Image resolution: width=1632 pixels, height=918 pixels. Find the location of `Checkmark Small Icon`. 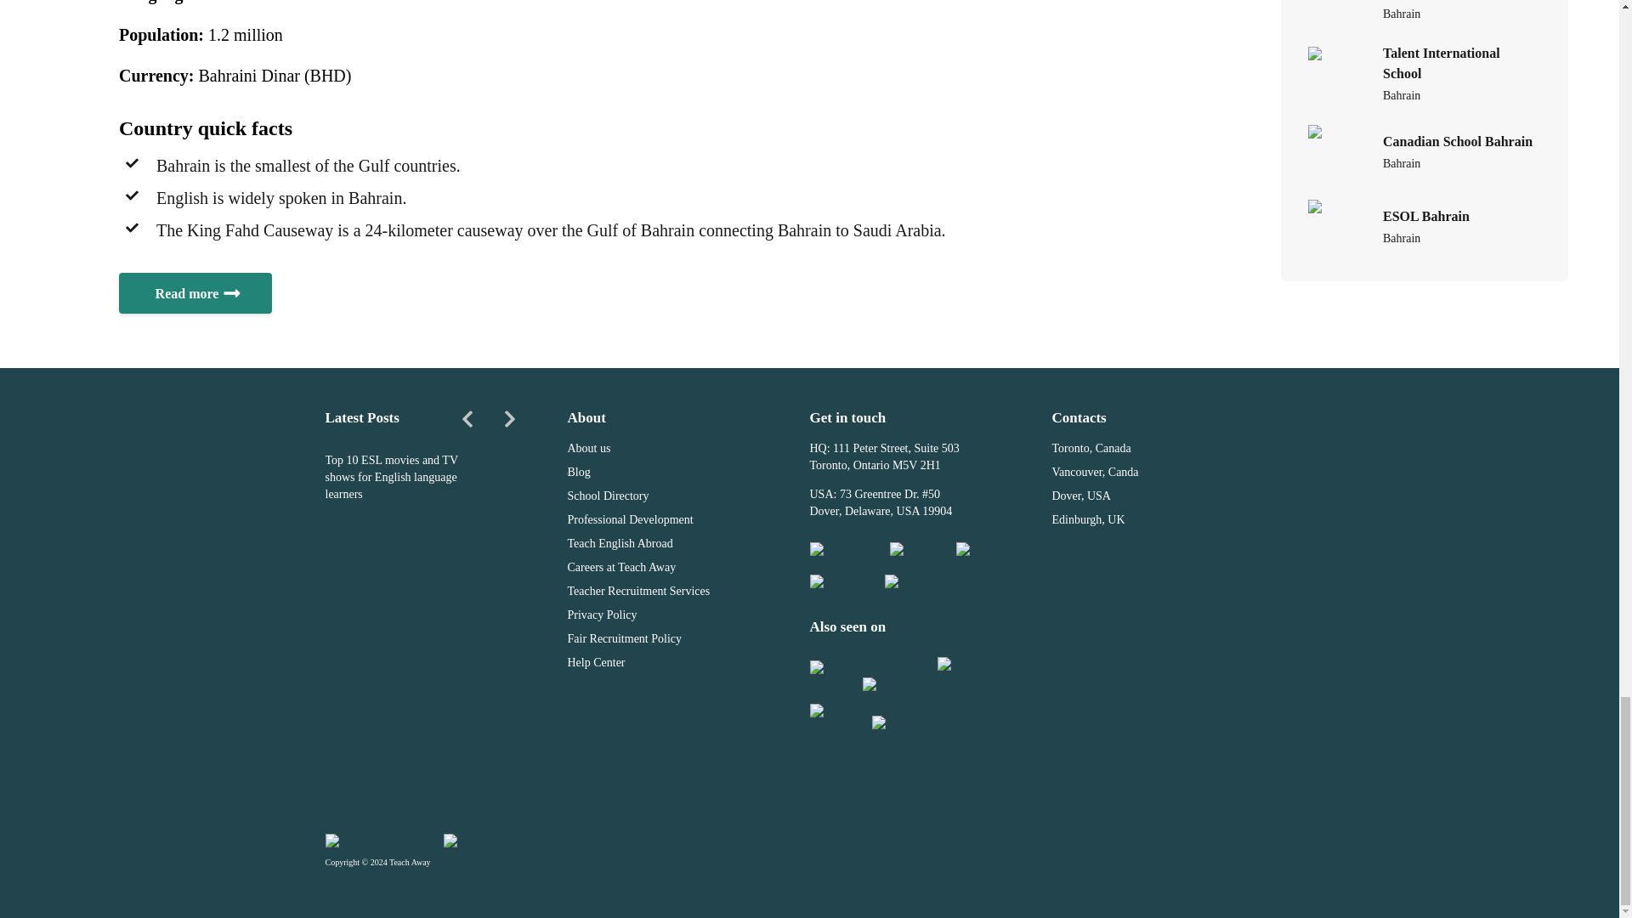

Checkmark Small Icon is located at coordinates (132, 162).